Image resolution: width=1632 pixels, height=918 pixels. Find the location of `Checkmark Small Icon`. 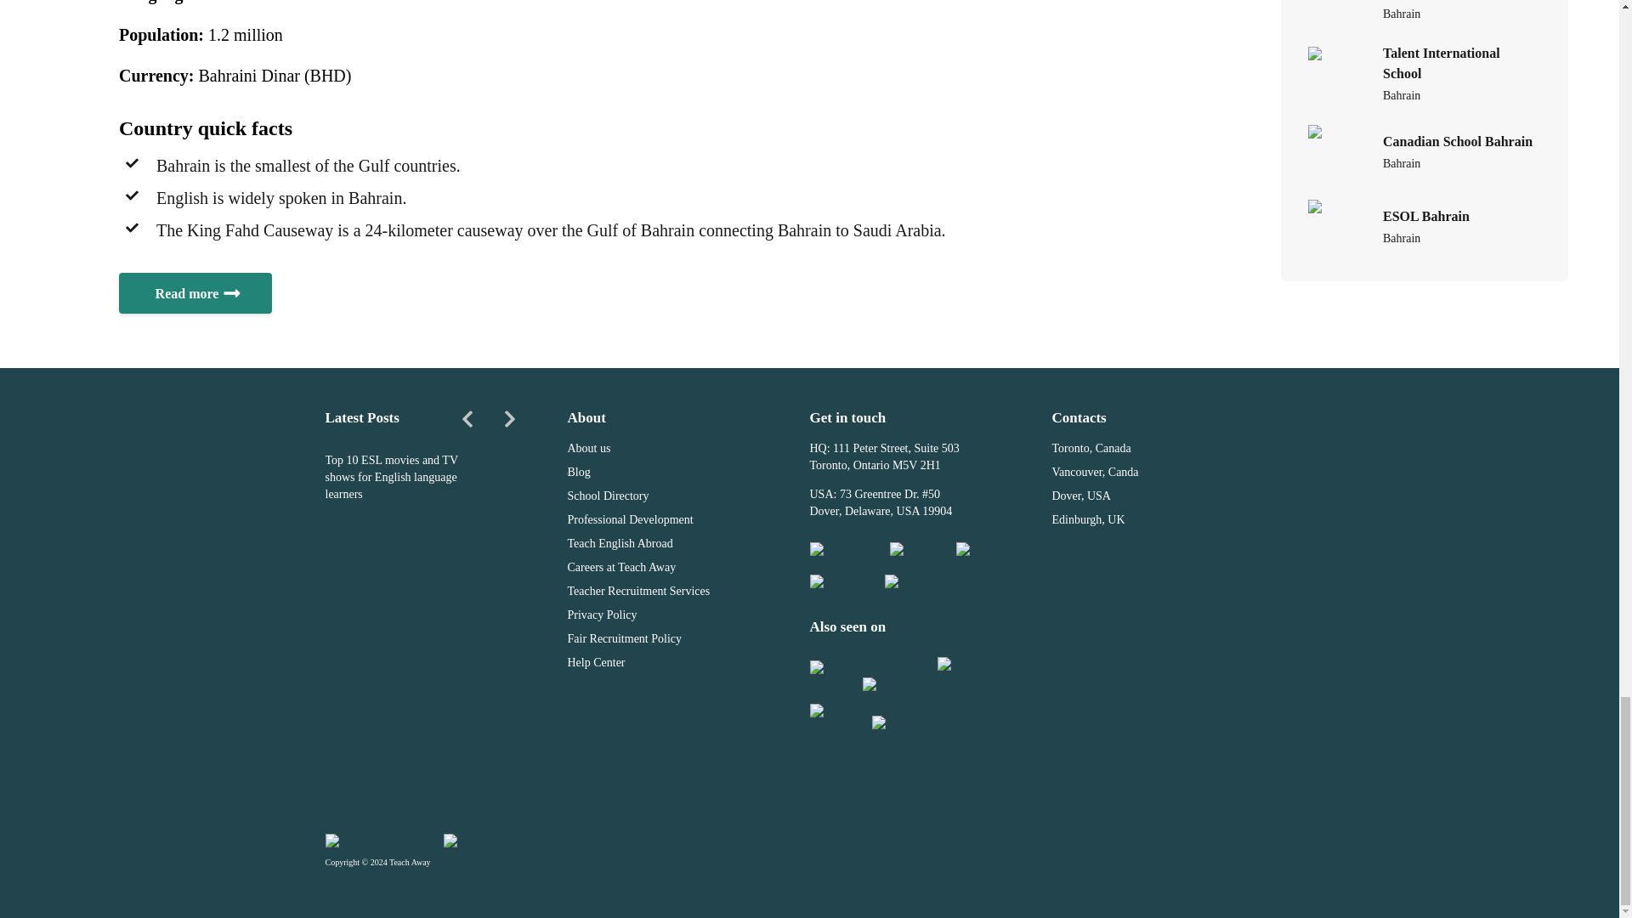

Checkmark Small Icon is located at coordinates (132, 162).